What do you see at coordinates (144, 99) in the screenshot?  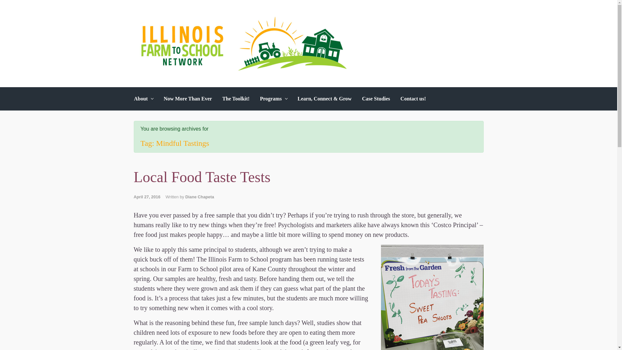 I see `About` at bounding box center [144, 99].